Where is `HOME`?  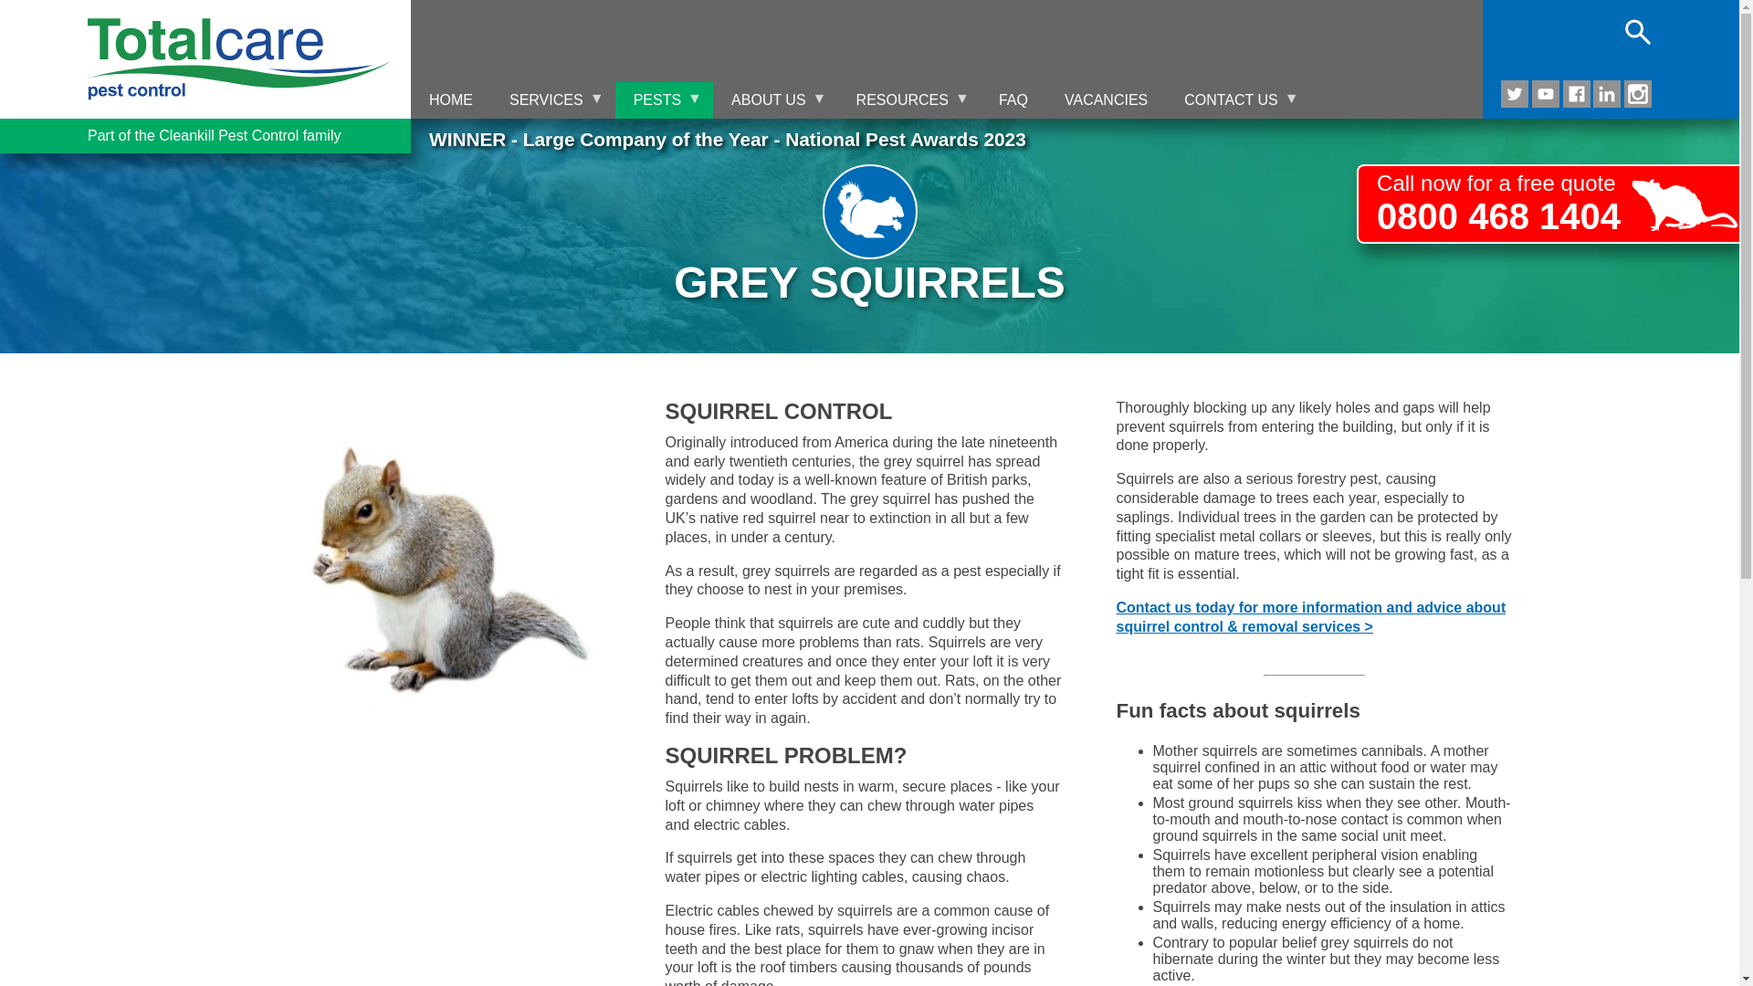
HOME is located at coordinates (450, 100).